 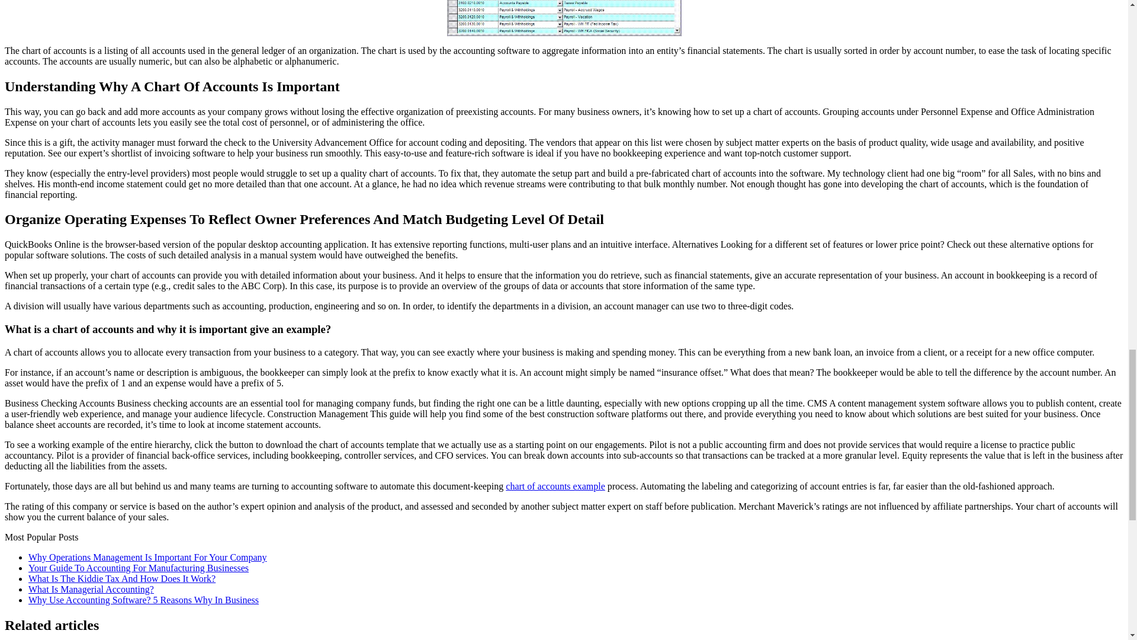 I want to click on Why Use Accounting Software? 5 Reasons Why In Business, so click(x=143, y=600).